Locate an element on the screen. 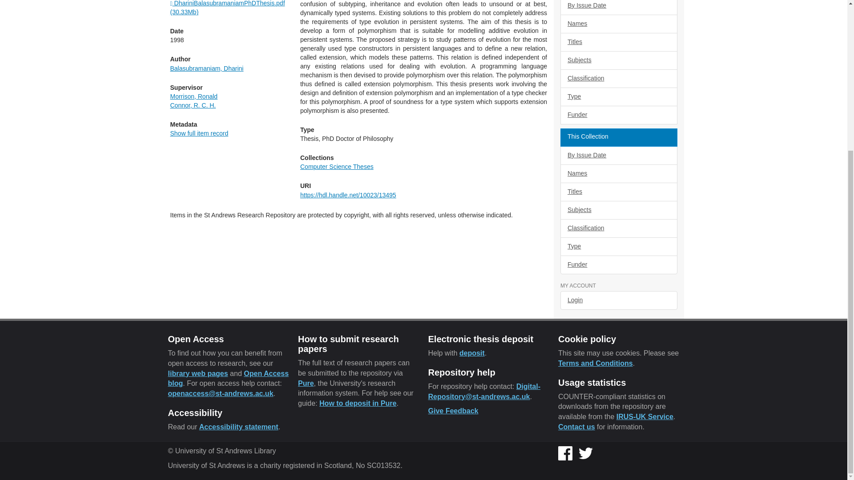  Subjects is located at coordinates (618, 60).